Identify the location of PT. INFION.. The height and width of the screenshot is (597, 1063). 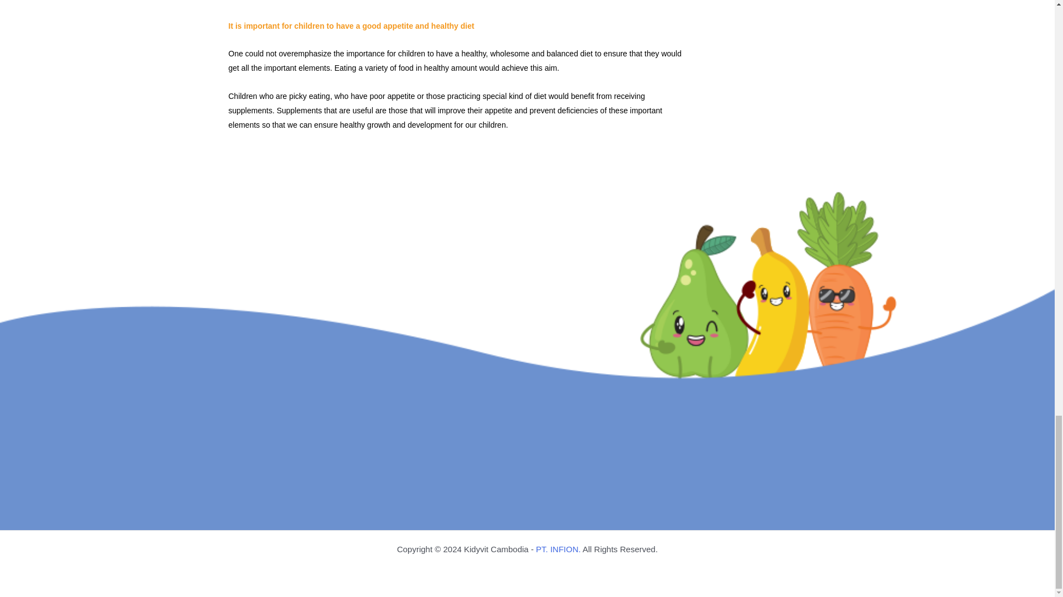
(558, 549).